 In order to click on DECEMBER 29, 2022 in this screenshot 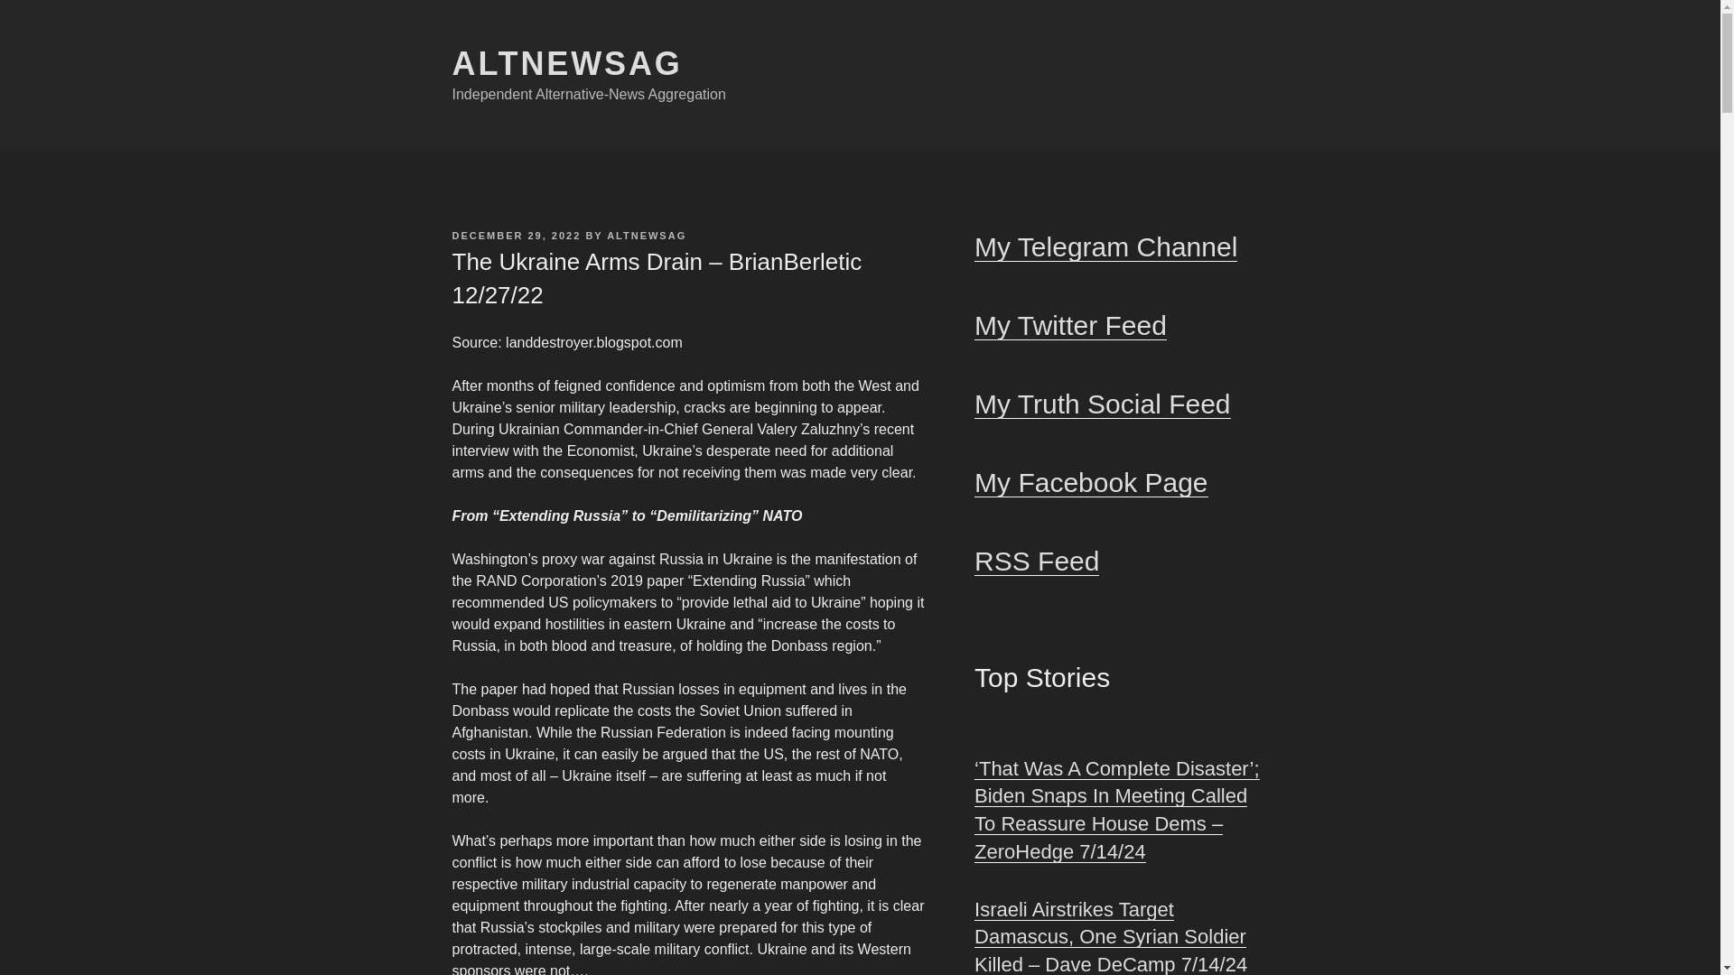, I will do `click(516, 235)`.